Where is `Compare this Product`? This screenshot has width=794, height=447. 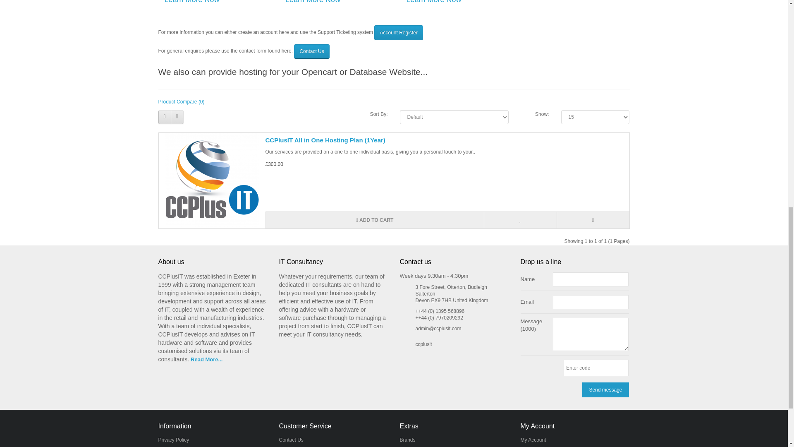
Compare this Product is located at coordinates (593, 220).